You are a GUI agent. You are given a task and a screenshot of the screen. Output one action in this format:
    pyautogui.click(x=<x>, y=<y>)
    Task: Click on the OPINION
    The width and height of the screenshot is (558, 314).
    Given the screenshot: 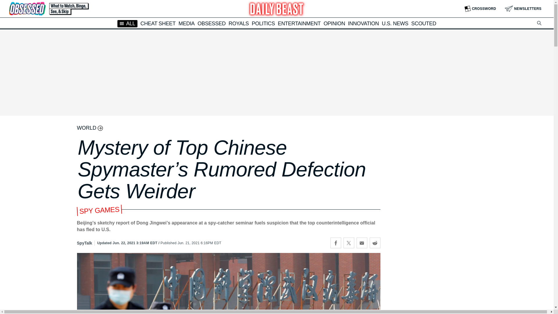 What is the action you would take?
    pyautogui.click(x=334, y=23)
    